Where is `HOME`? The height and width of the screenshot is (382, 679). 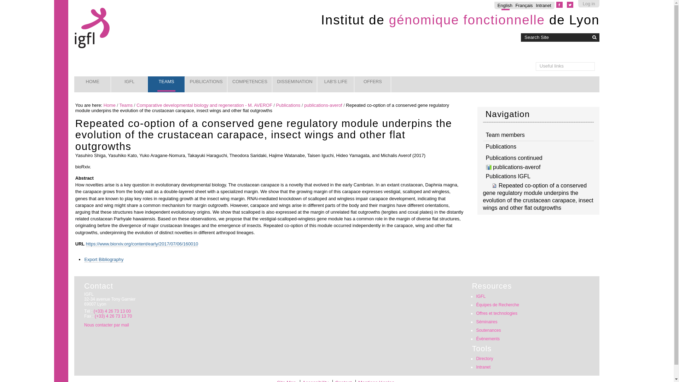 HOME is located at coordinates (93, 84).